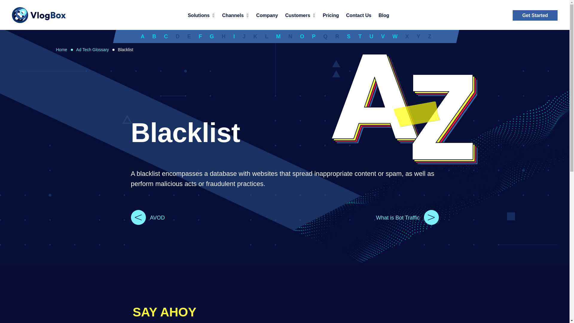 The width and height of the screenshot is (574, 323). I want to click on Get Started, so click(535, 15).